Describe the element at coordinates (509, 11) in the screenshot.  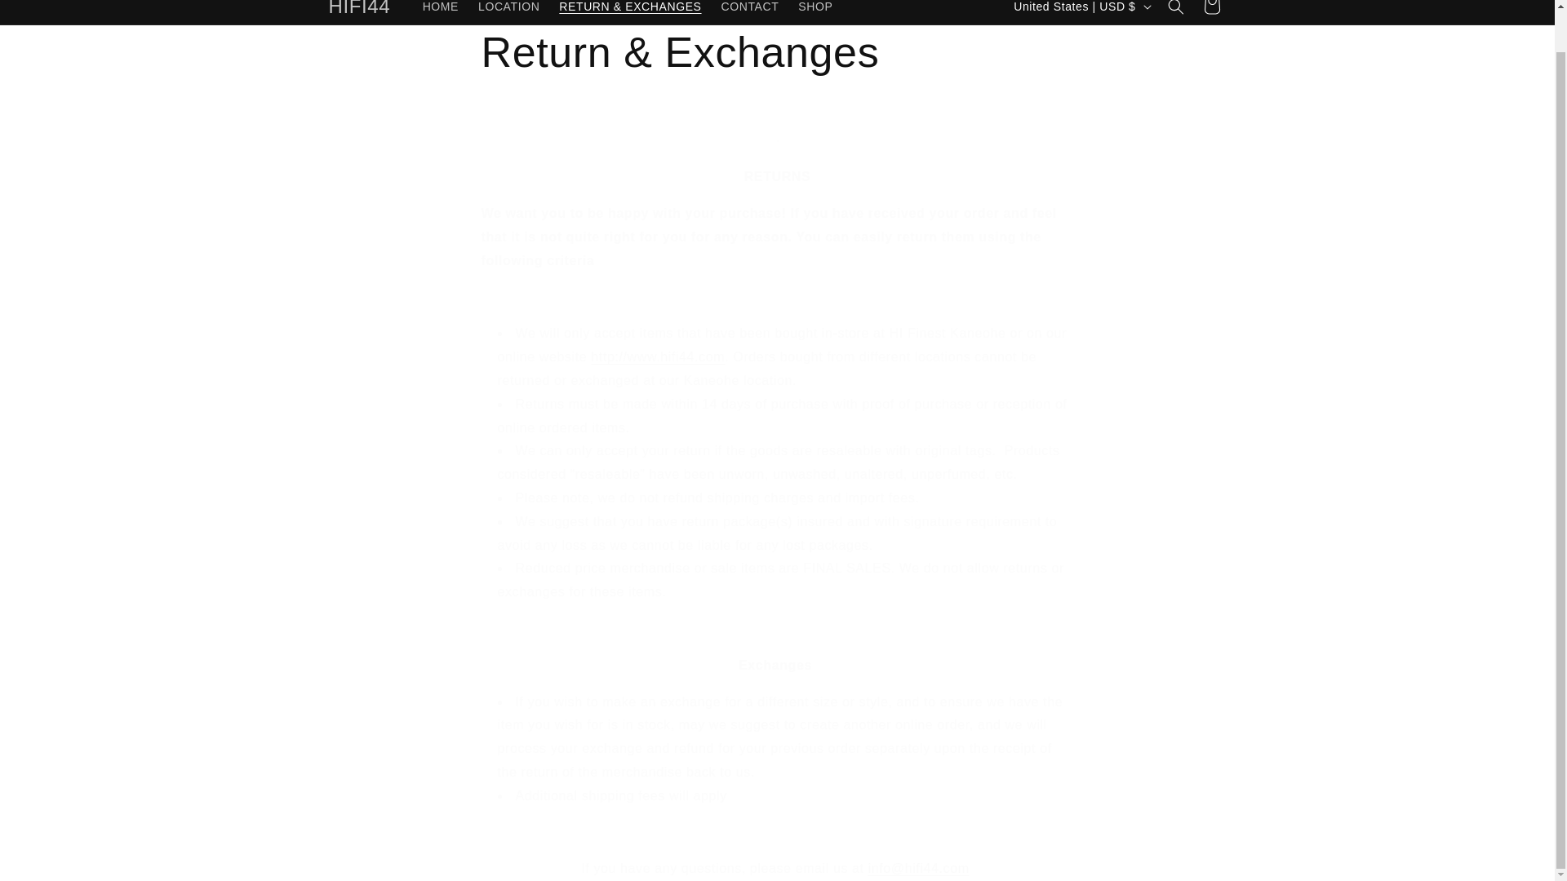
I see `LOCATION` at that location.